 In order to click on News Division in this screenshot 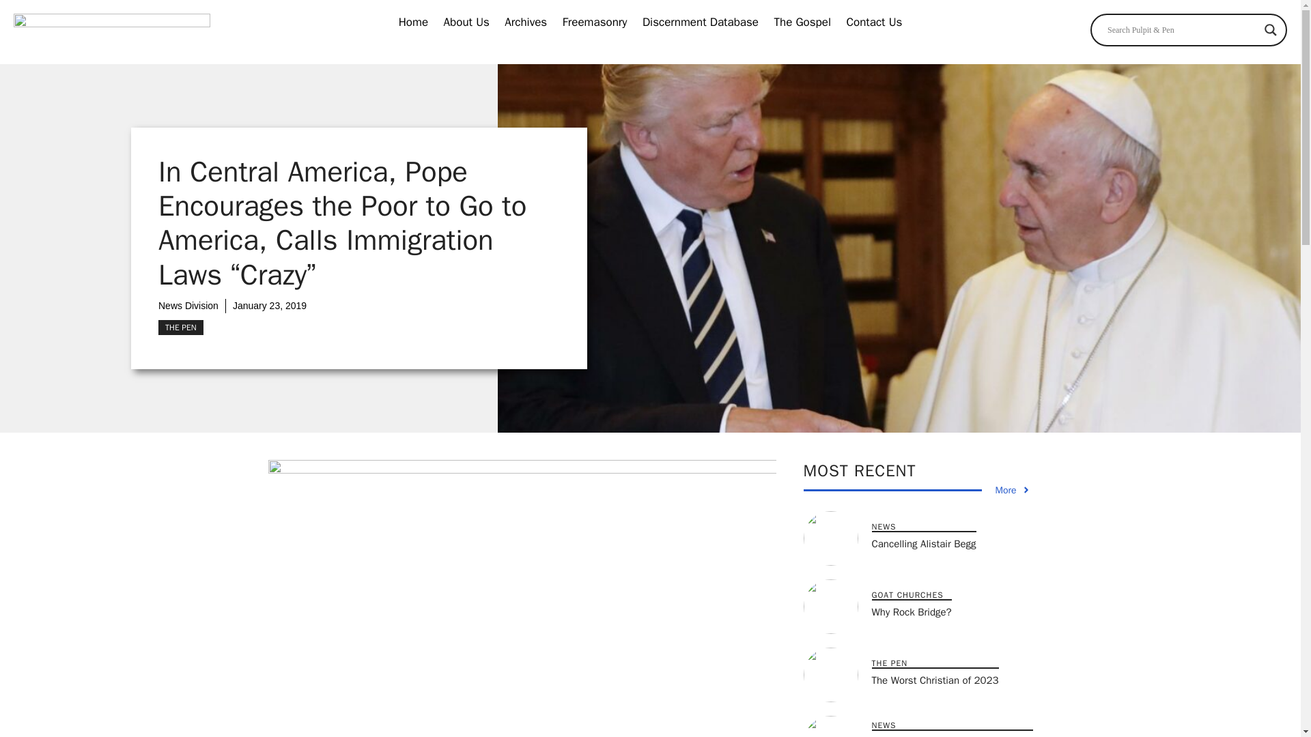, I will do `click(188, 305)`.